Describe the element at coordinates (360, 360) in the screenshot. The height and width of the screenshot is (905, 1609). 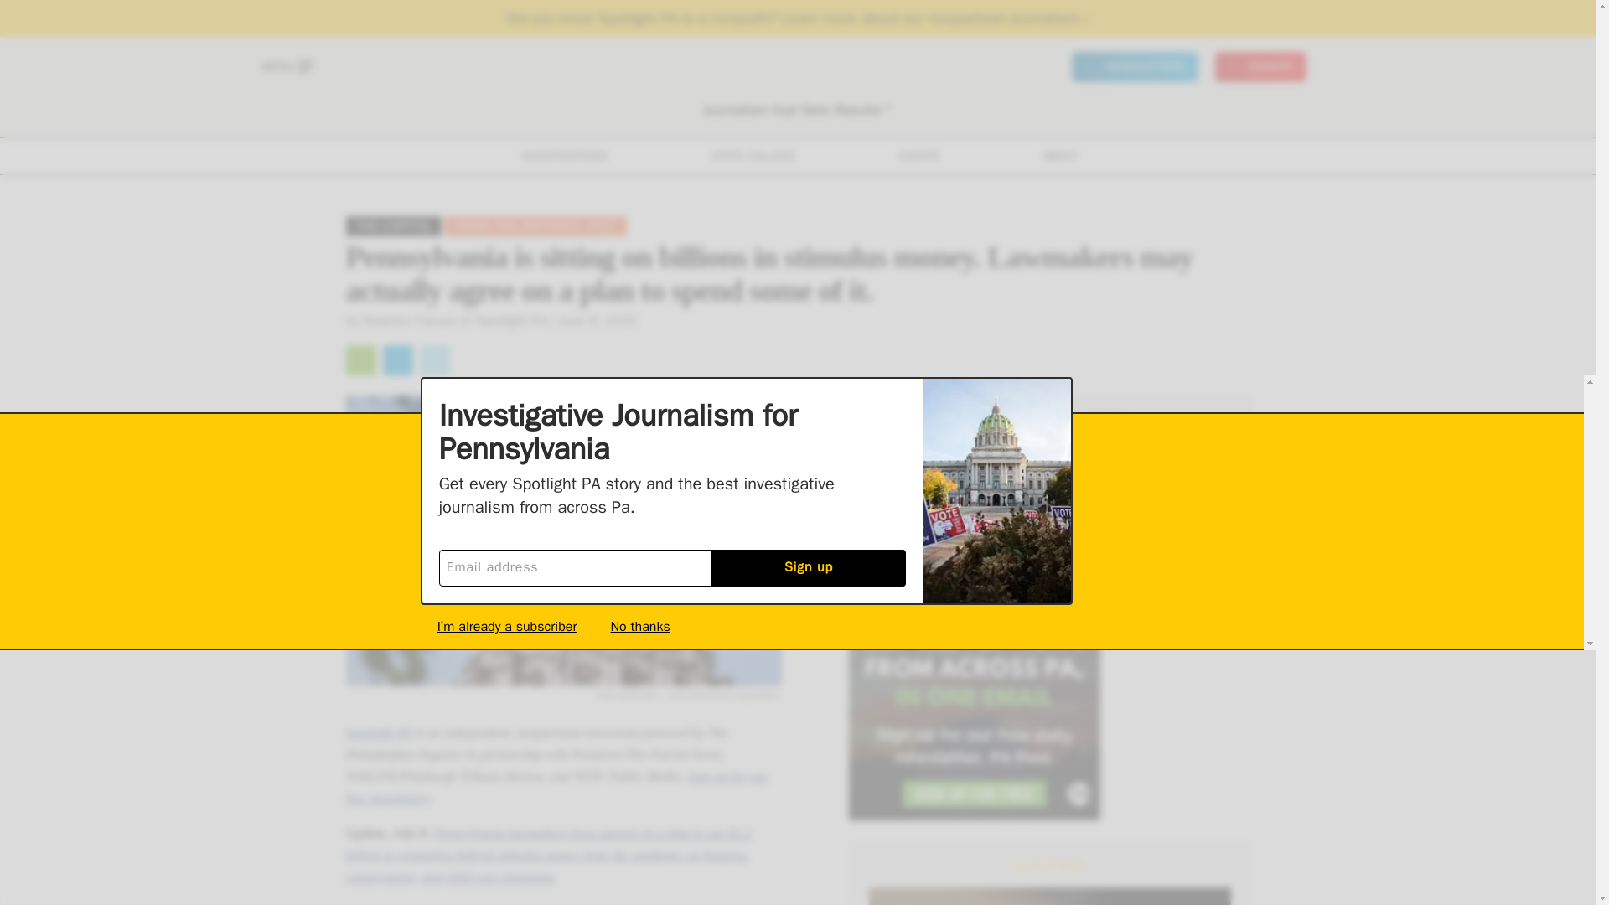
I see `Share this page by email` at that location.